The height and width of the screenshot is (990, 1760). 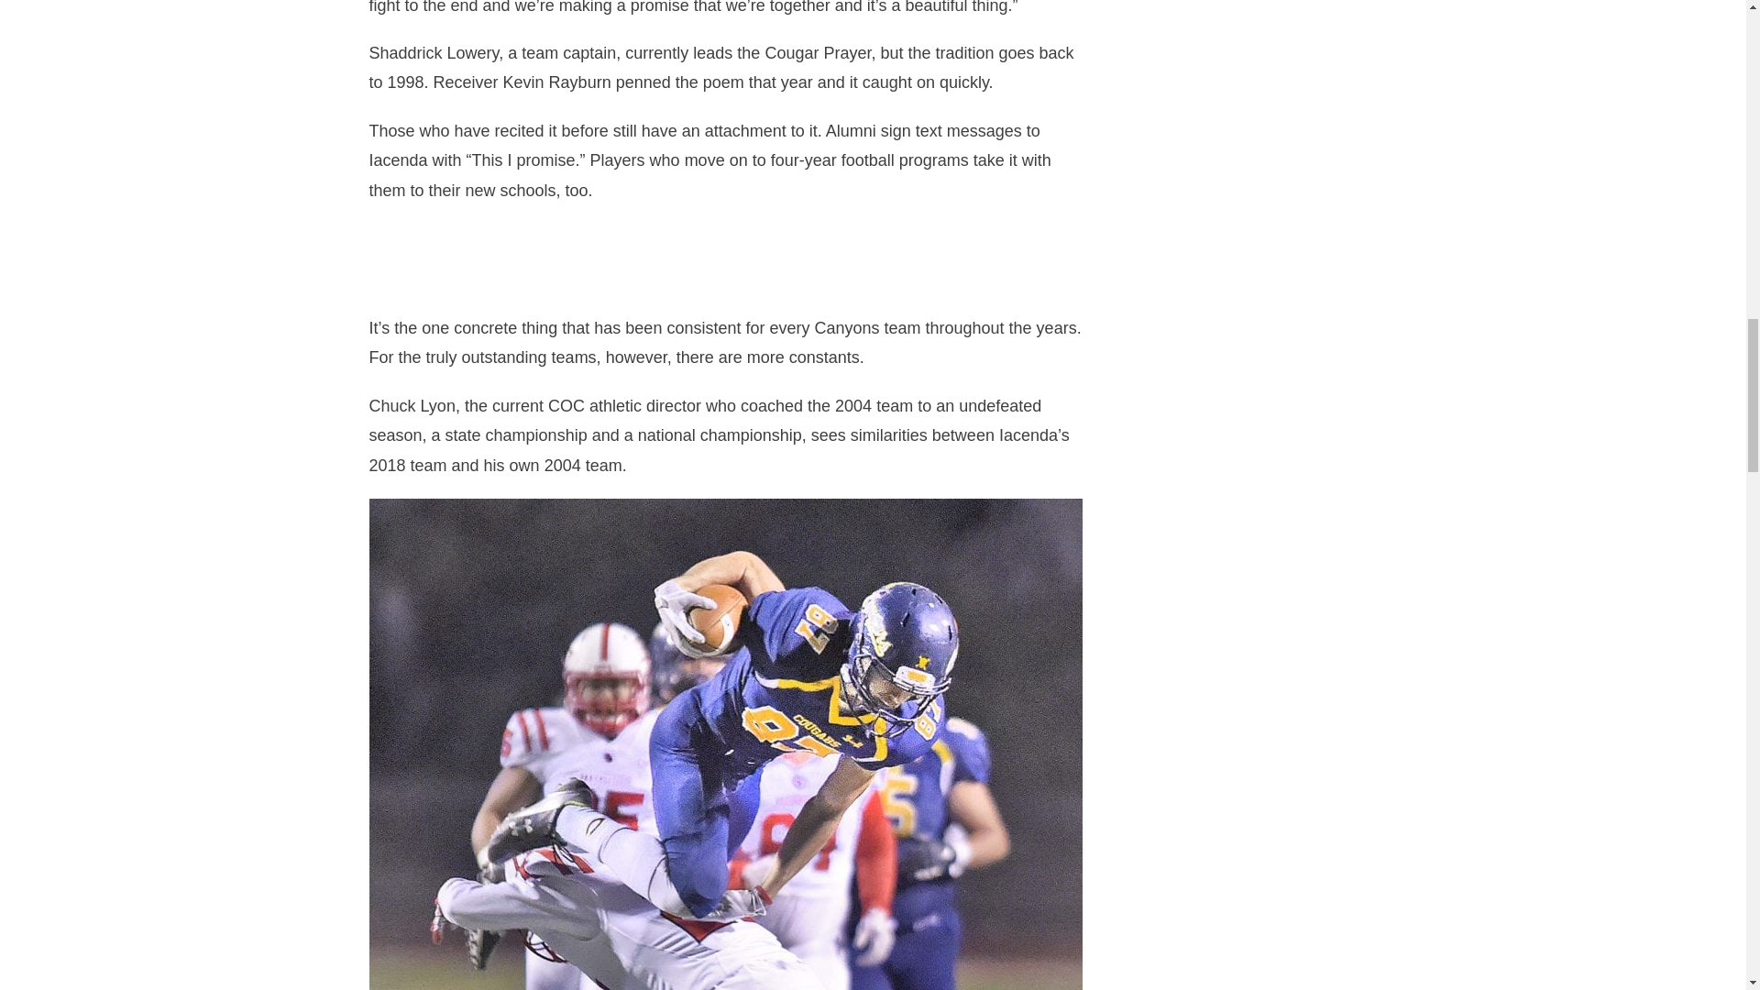 I want to click on 3rd party ad content, so click(x=1248, y=779).